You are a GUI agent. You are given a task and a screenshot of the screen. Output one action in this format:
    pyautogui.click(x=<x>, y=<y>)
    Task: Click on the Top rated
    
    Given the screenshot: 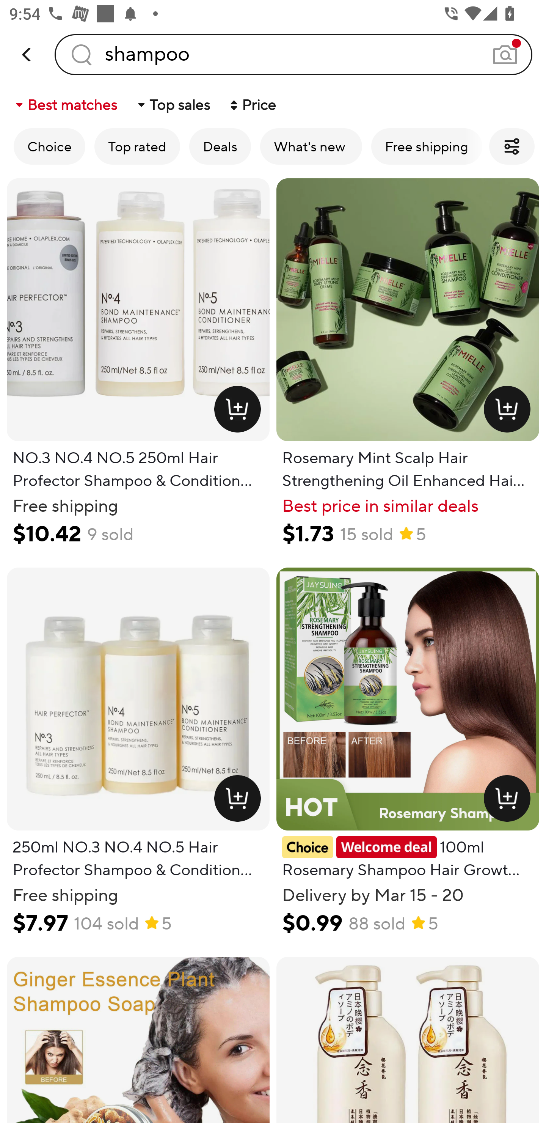 What is the action you would take?
    pyautogui.click(x=137, y=146)
    